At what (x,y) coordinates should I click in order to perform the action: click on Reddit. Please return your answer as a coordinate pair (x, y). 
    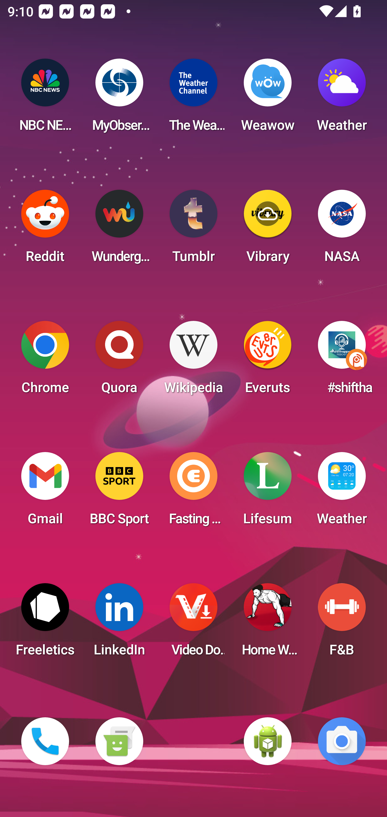
    Looking at the image, I should click on (45, 230).